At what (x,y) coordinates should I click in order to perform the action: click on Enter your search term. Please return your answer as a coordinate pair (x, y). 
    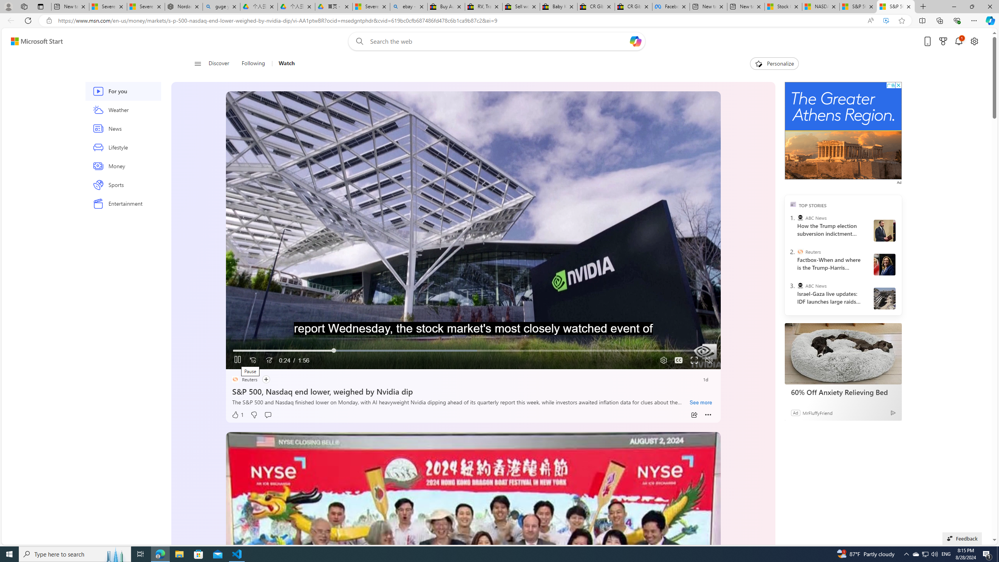
    Looking at the image, I should click on (498, 41).